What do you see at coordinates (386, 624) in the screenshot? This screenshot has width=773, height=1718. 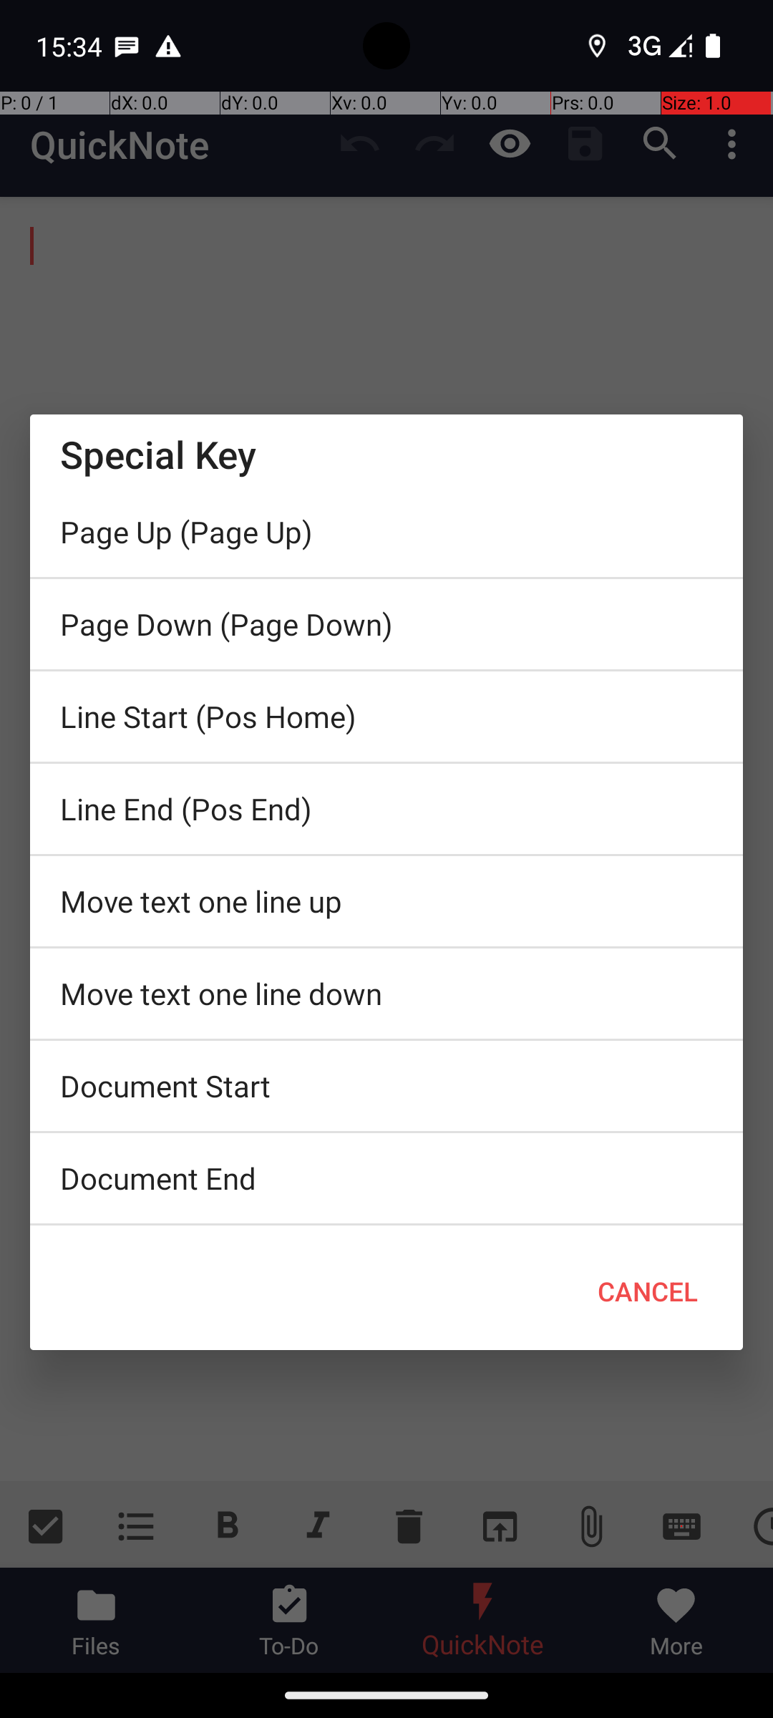 I see `Page Down (Page Down)` at bounding box center [386, 624].